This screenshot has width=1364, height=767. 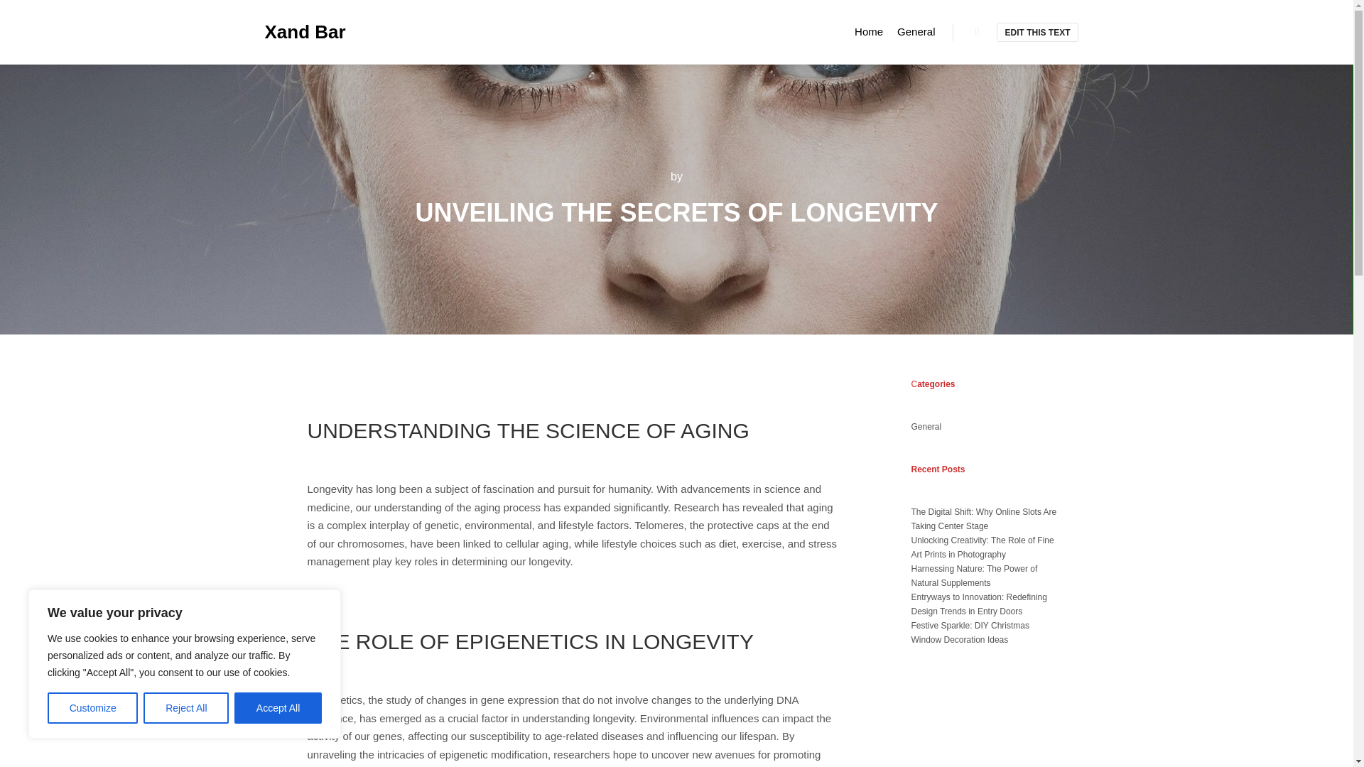 I want to click on General, so click(x=926, y=427).